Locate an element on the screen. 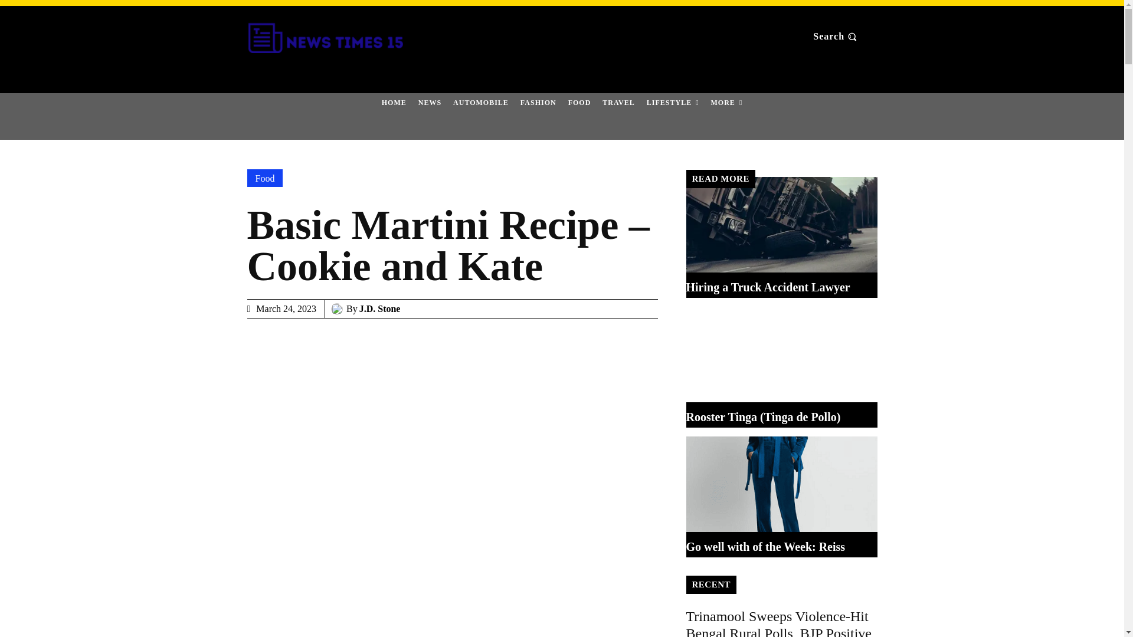  MORE is located at coordinates (727, 102).